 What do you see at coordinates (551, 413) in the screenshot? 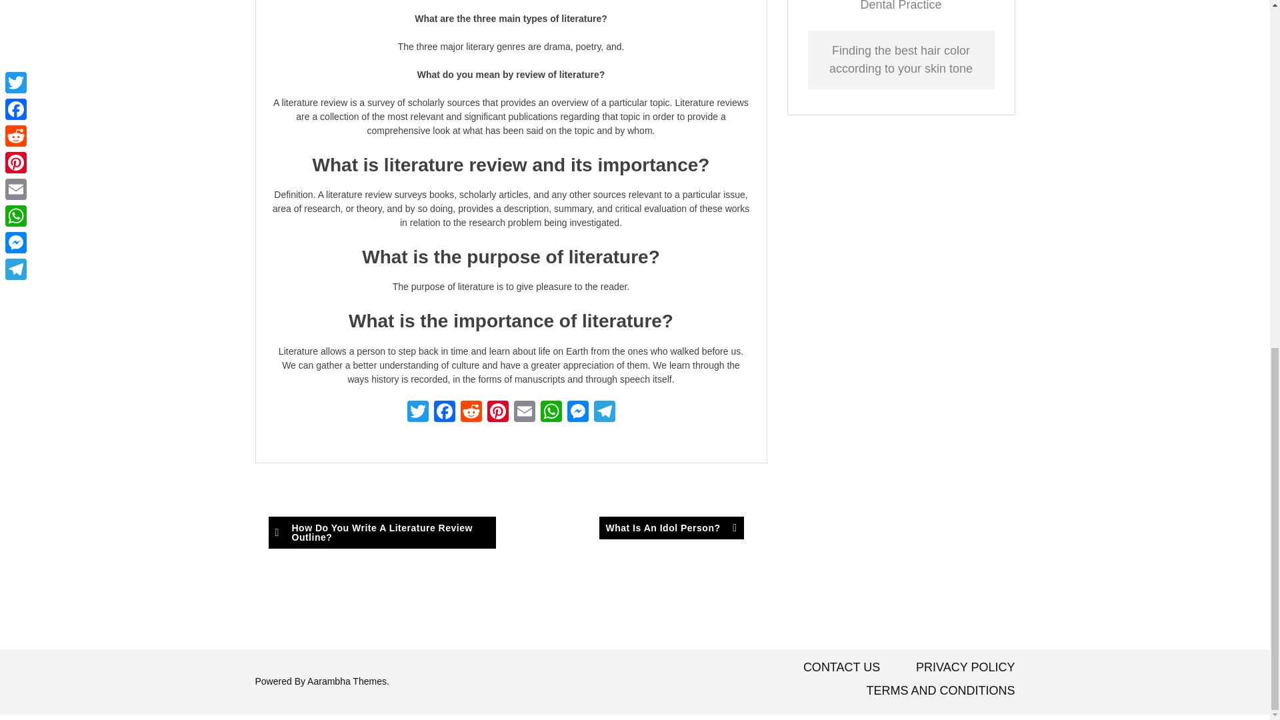
I see `WhatsApp` at bounding box center [551, 413].